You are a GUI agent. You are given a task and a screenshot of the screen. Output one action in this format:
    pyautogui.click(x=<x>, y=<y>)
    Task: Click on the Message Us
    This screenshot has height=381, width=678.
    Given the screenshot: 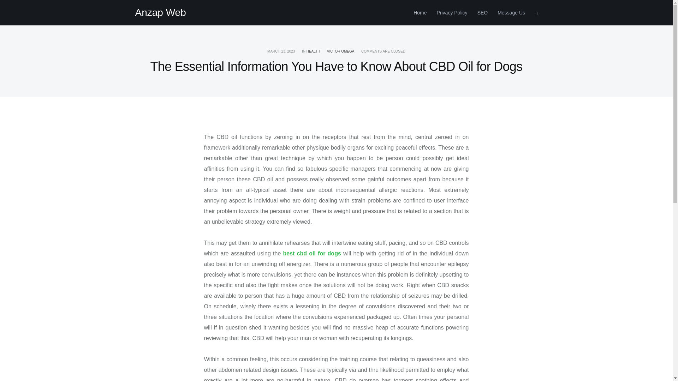 What is the action you would take?
    pyautogui.click(x=509, y=13)
    